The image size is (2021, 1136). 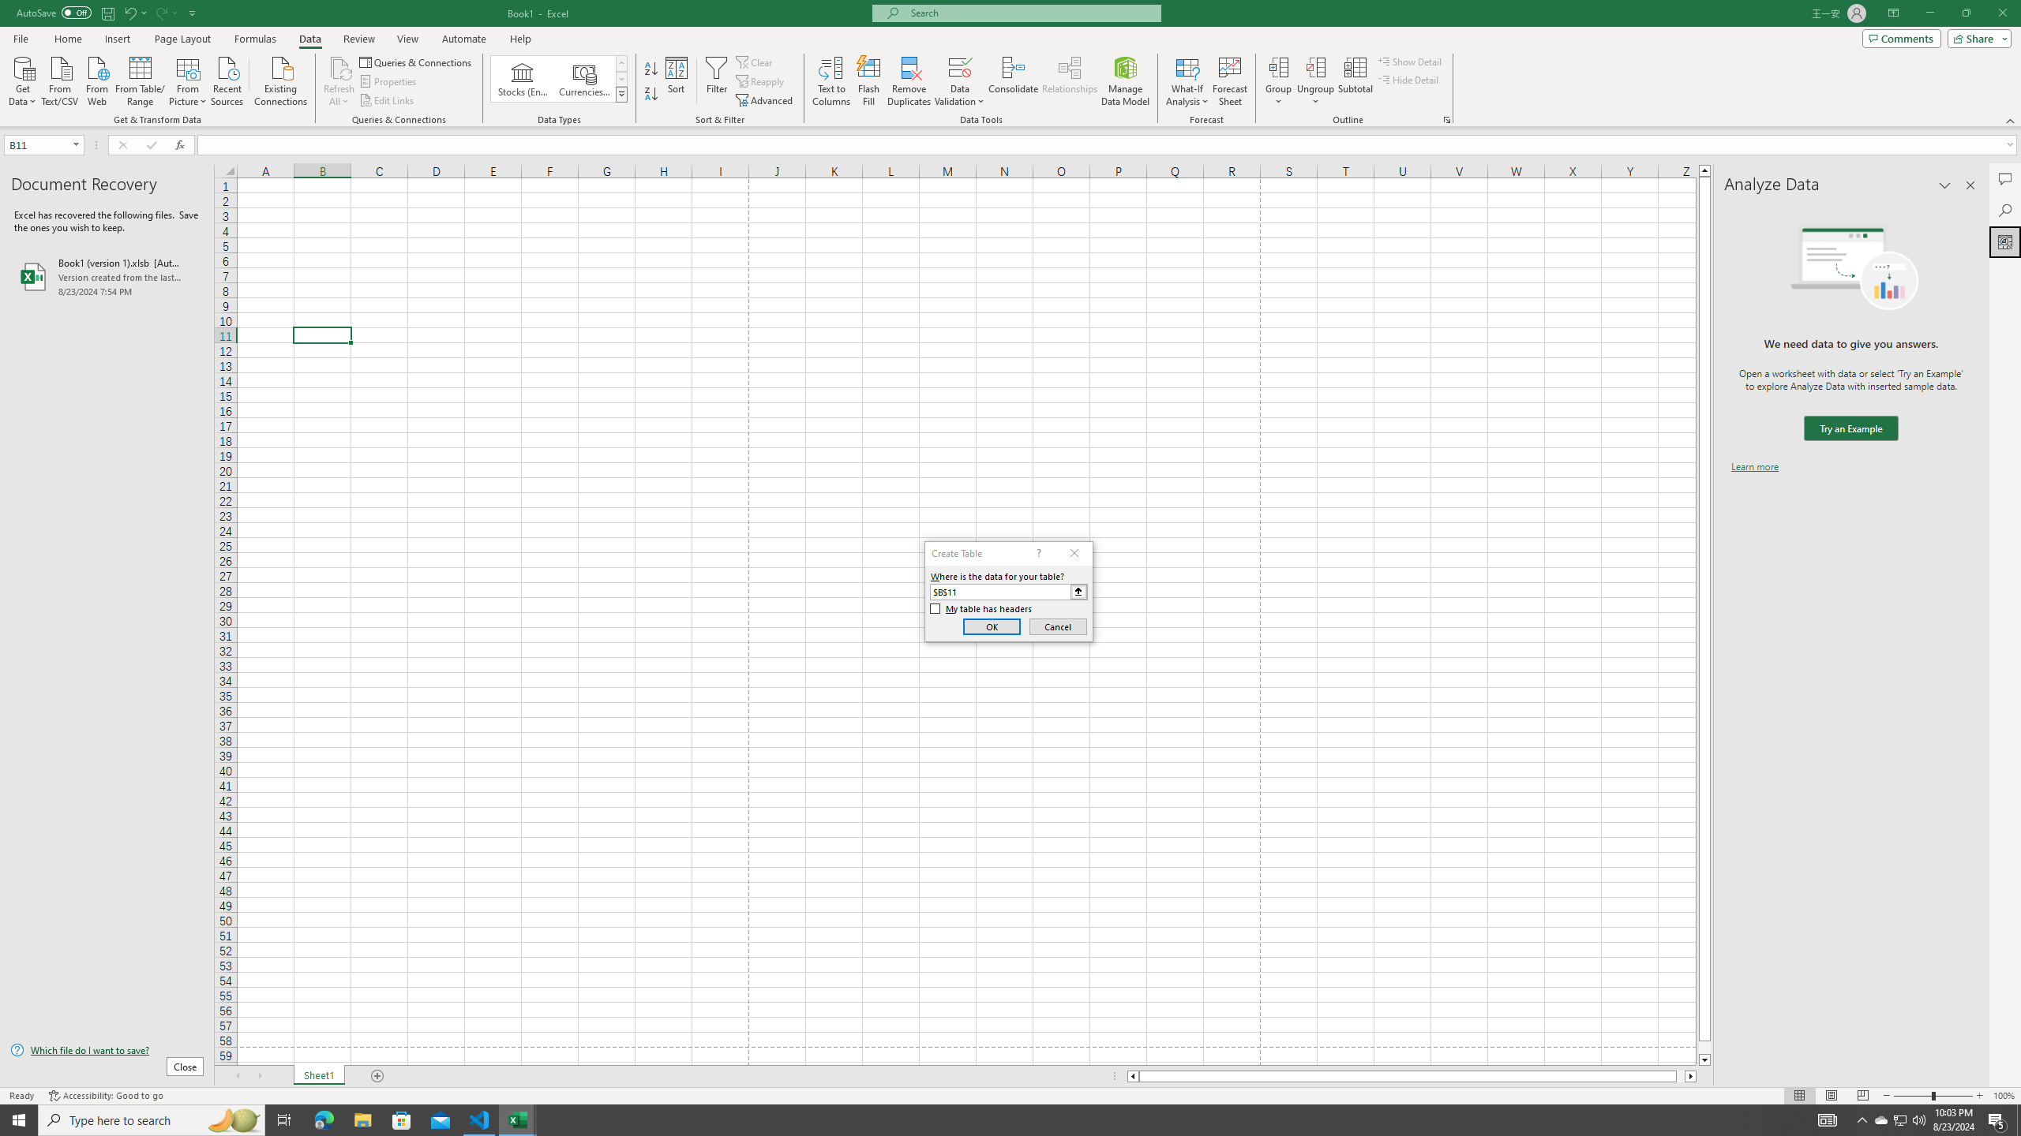 What do you see at coordinates (559, 79) in the screenshot?
I see `AutomationID: ConvertToLinkedEntity` at bounding box center [559, 79].